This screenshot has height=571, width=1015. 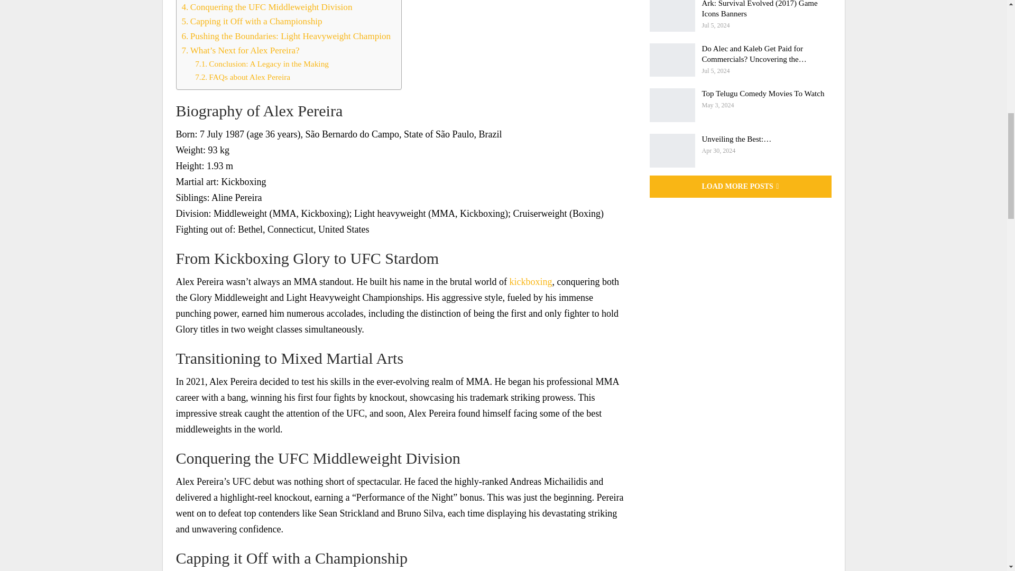 What do you see at coordinates (266, 7) in the screenshot?
I see `Conquering the UFC Middleweight Division` at bounding box center [266, 7].